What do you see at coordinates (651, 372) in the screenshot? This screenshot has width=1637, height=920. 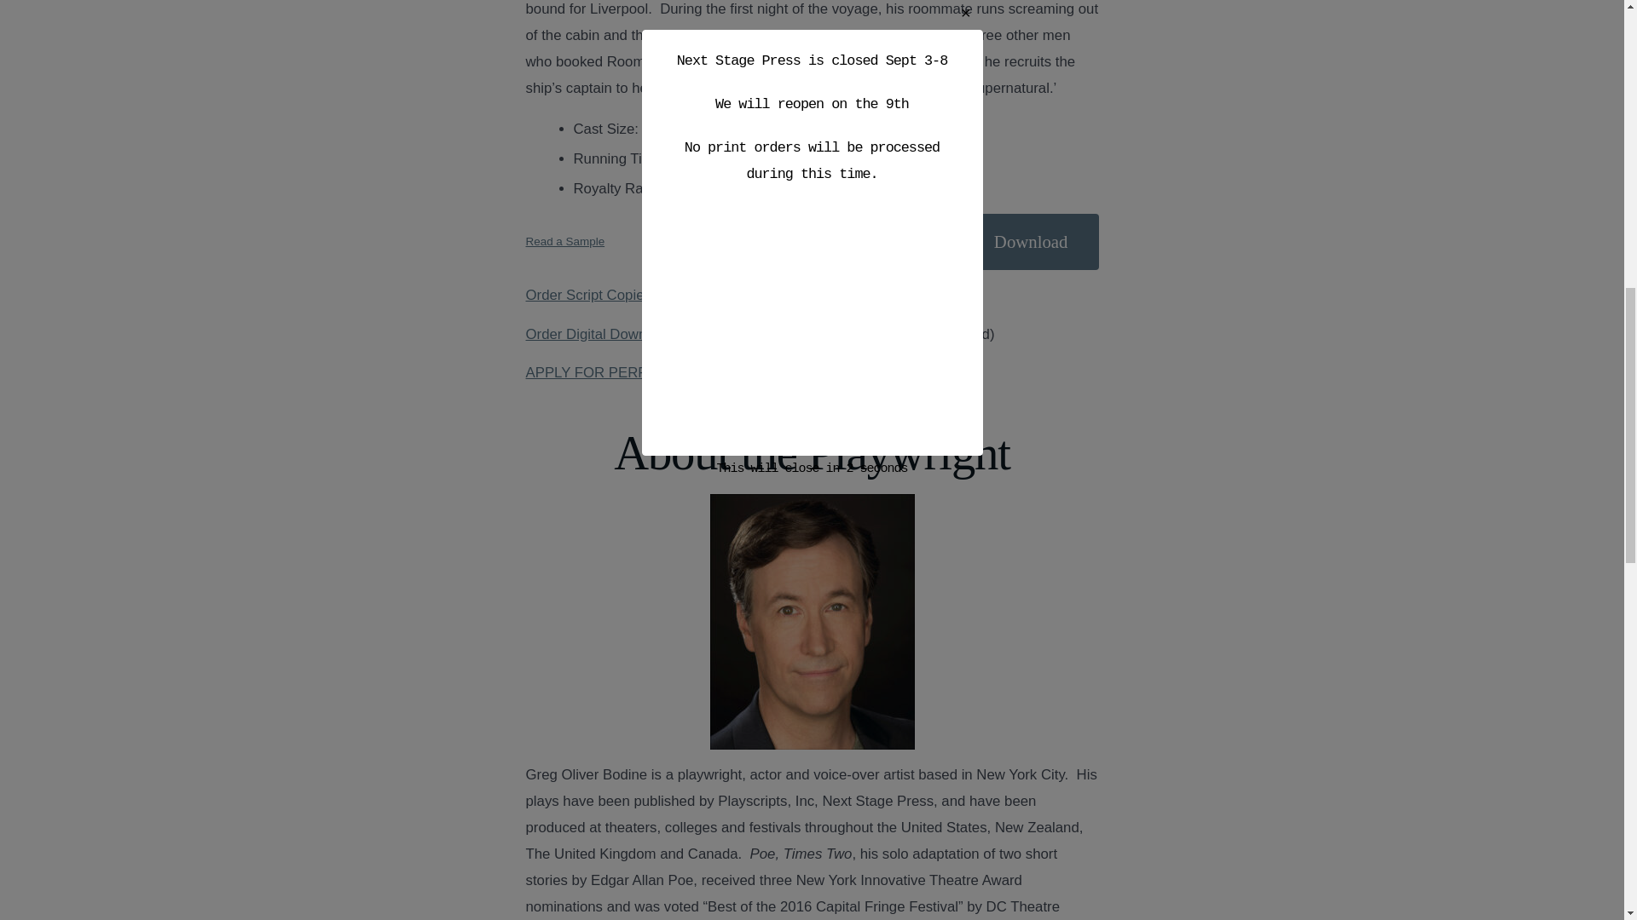 I see `APPLY FOR PERFORMANCE RIGHTS` at bounding box center [651, 372].